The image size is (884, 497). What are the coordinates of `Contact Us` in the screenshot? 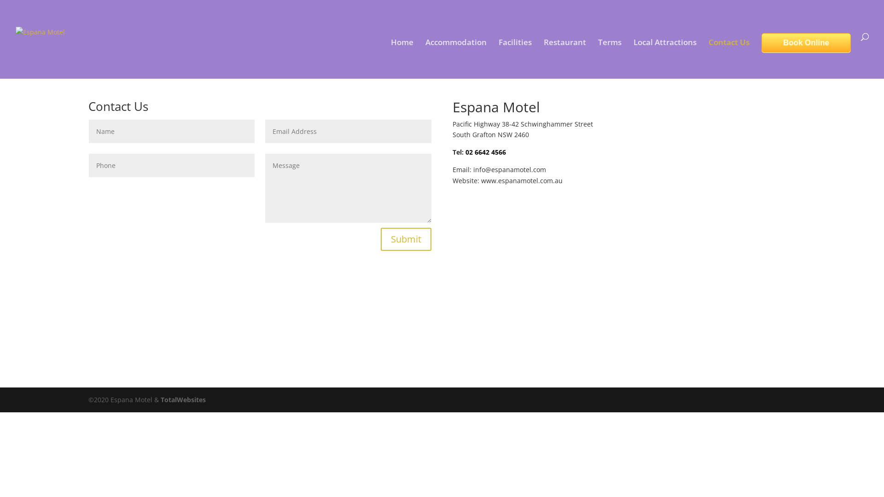 It's located at (729, 59).